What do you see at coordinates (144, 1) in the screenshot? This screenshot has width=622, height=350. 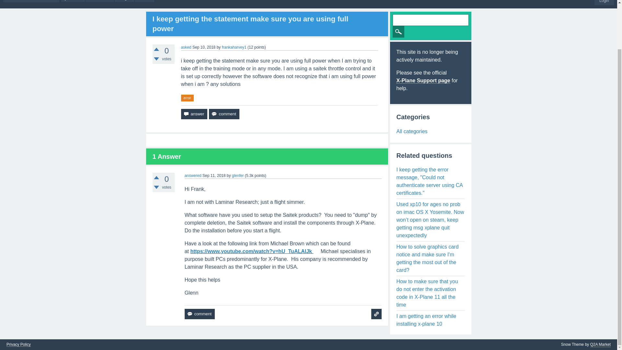 I see `Users` at bounding box center [144, 1].